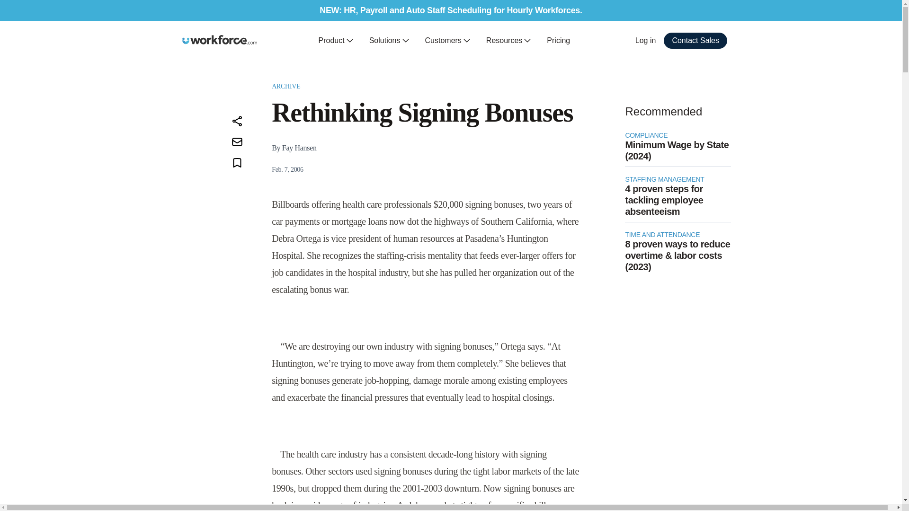 The image size is (909, 511). What do you see at coordinates (336, 41) in the screenshot?
I see `Product` at bounding box center [336, 41].